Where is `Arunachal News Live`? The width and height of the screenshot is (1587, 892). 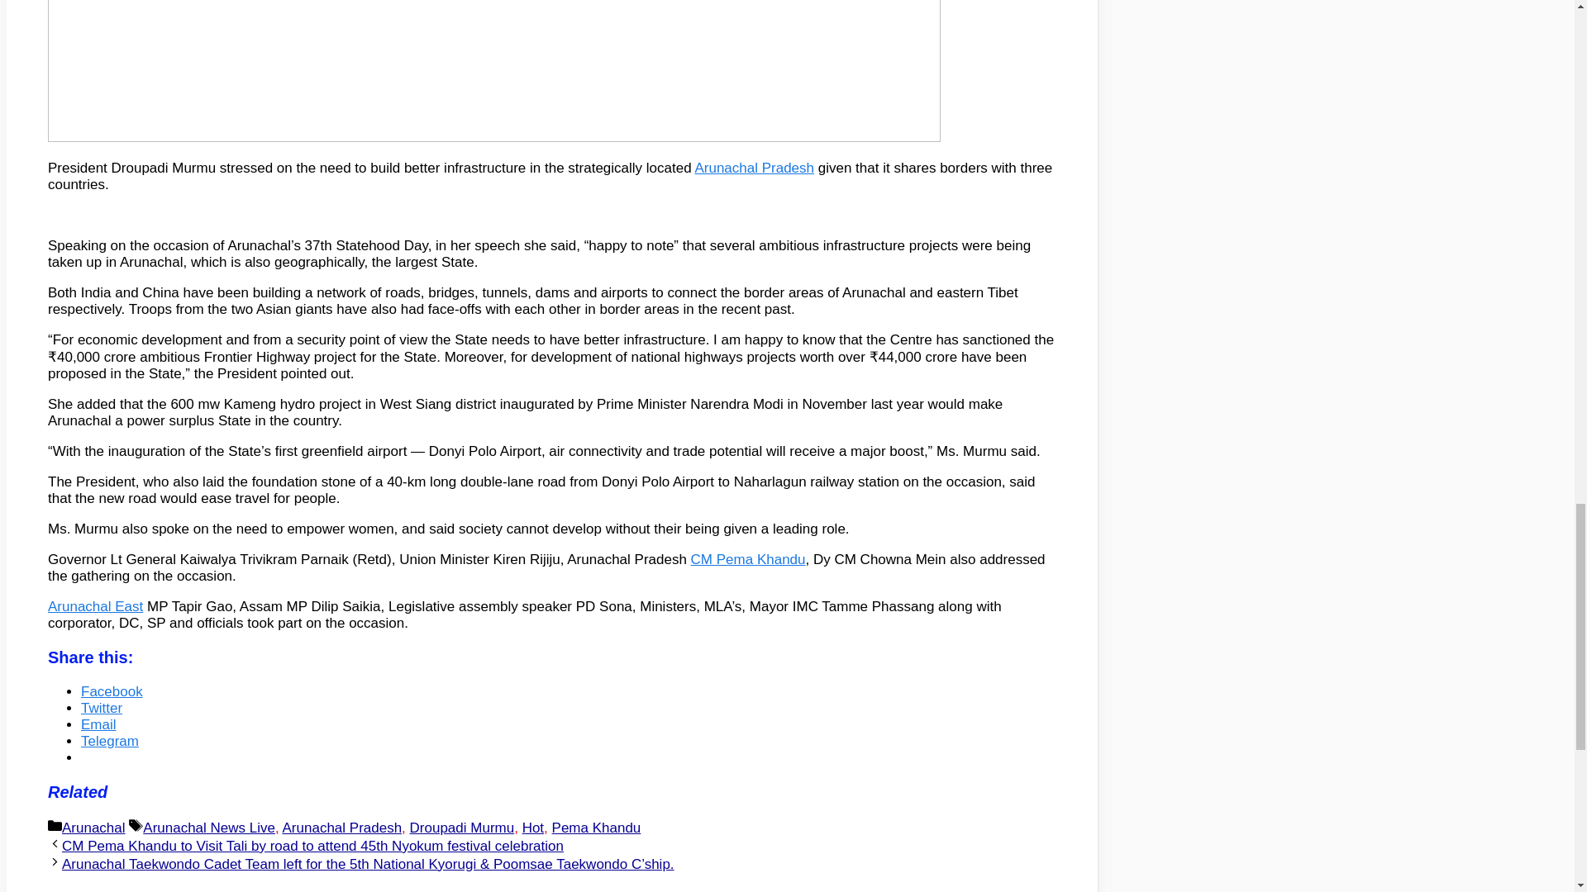
Arunachal News Live is located at coordinates (208, 828).